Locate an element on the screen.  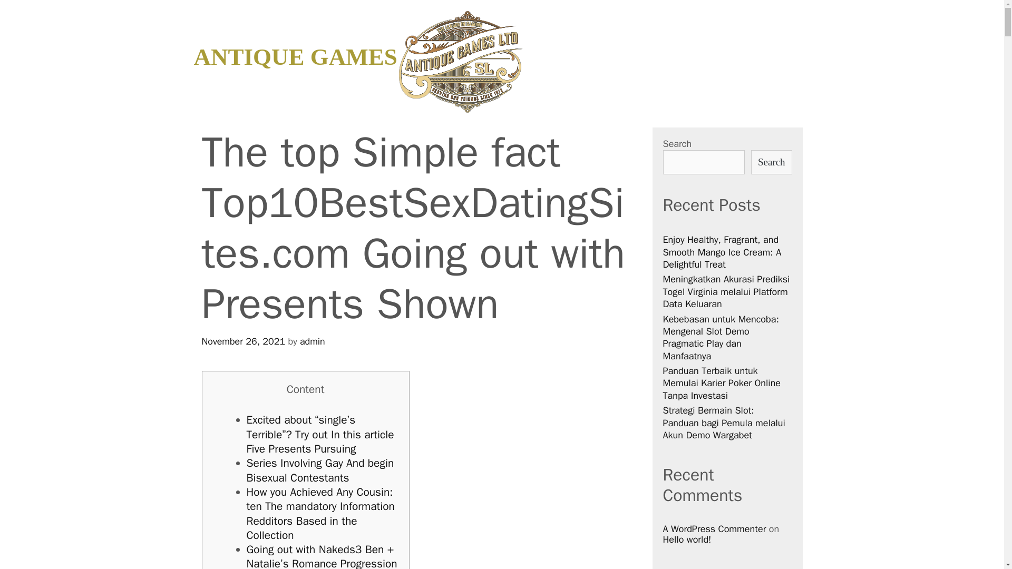
ANTIQUE GAMES is located at coordinates (296, 57).